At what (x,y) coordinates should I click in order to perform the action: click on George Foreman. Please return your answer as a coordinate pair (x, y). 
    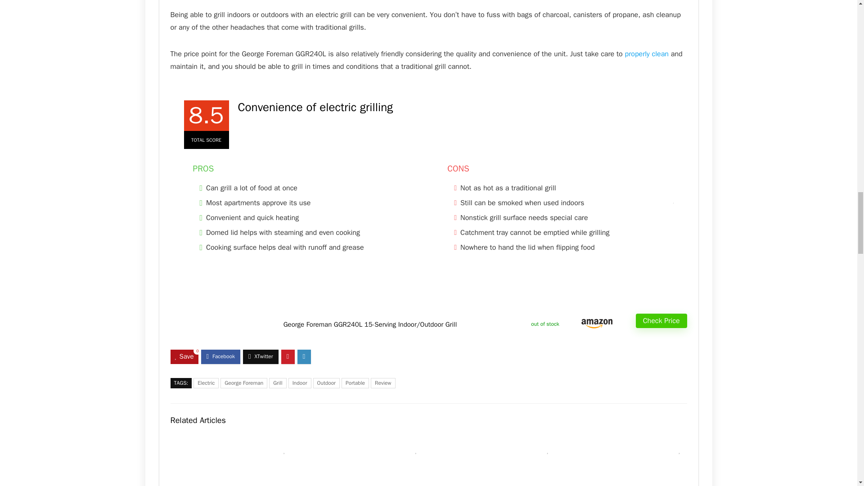
    Looking at the image, I should click on (243, 383).